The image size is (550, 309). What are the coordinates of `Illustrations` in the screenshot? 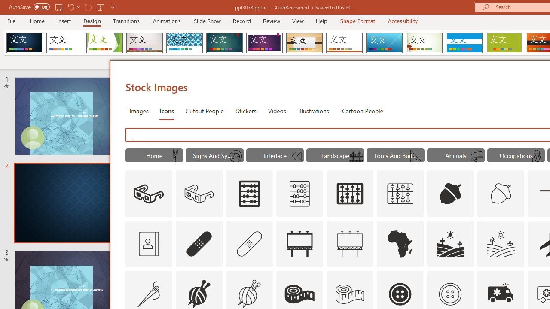 It's located at (314, 111).